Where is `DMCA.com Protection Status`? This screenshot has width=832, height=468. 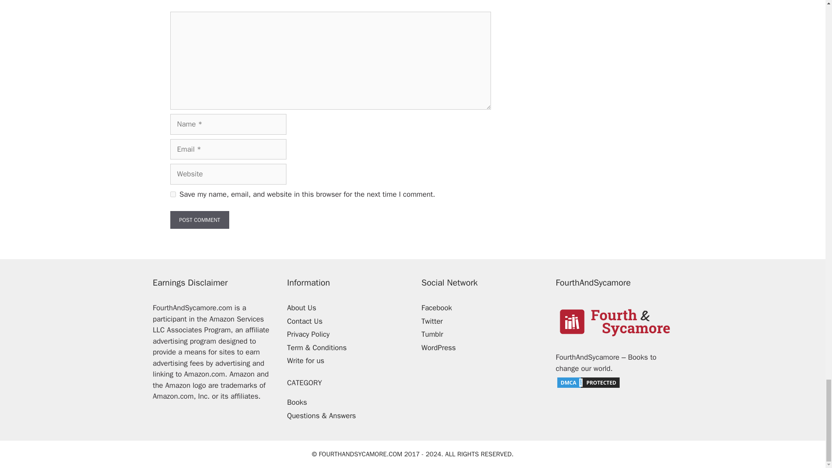 DMCA.com Protection Status is located at coordinates (588, 387).